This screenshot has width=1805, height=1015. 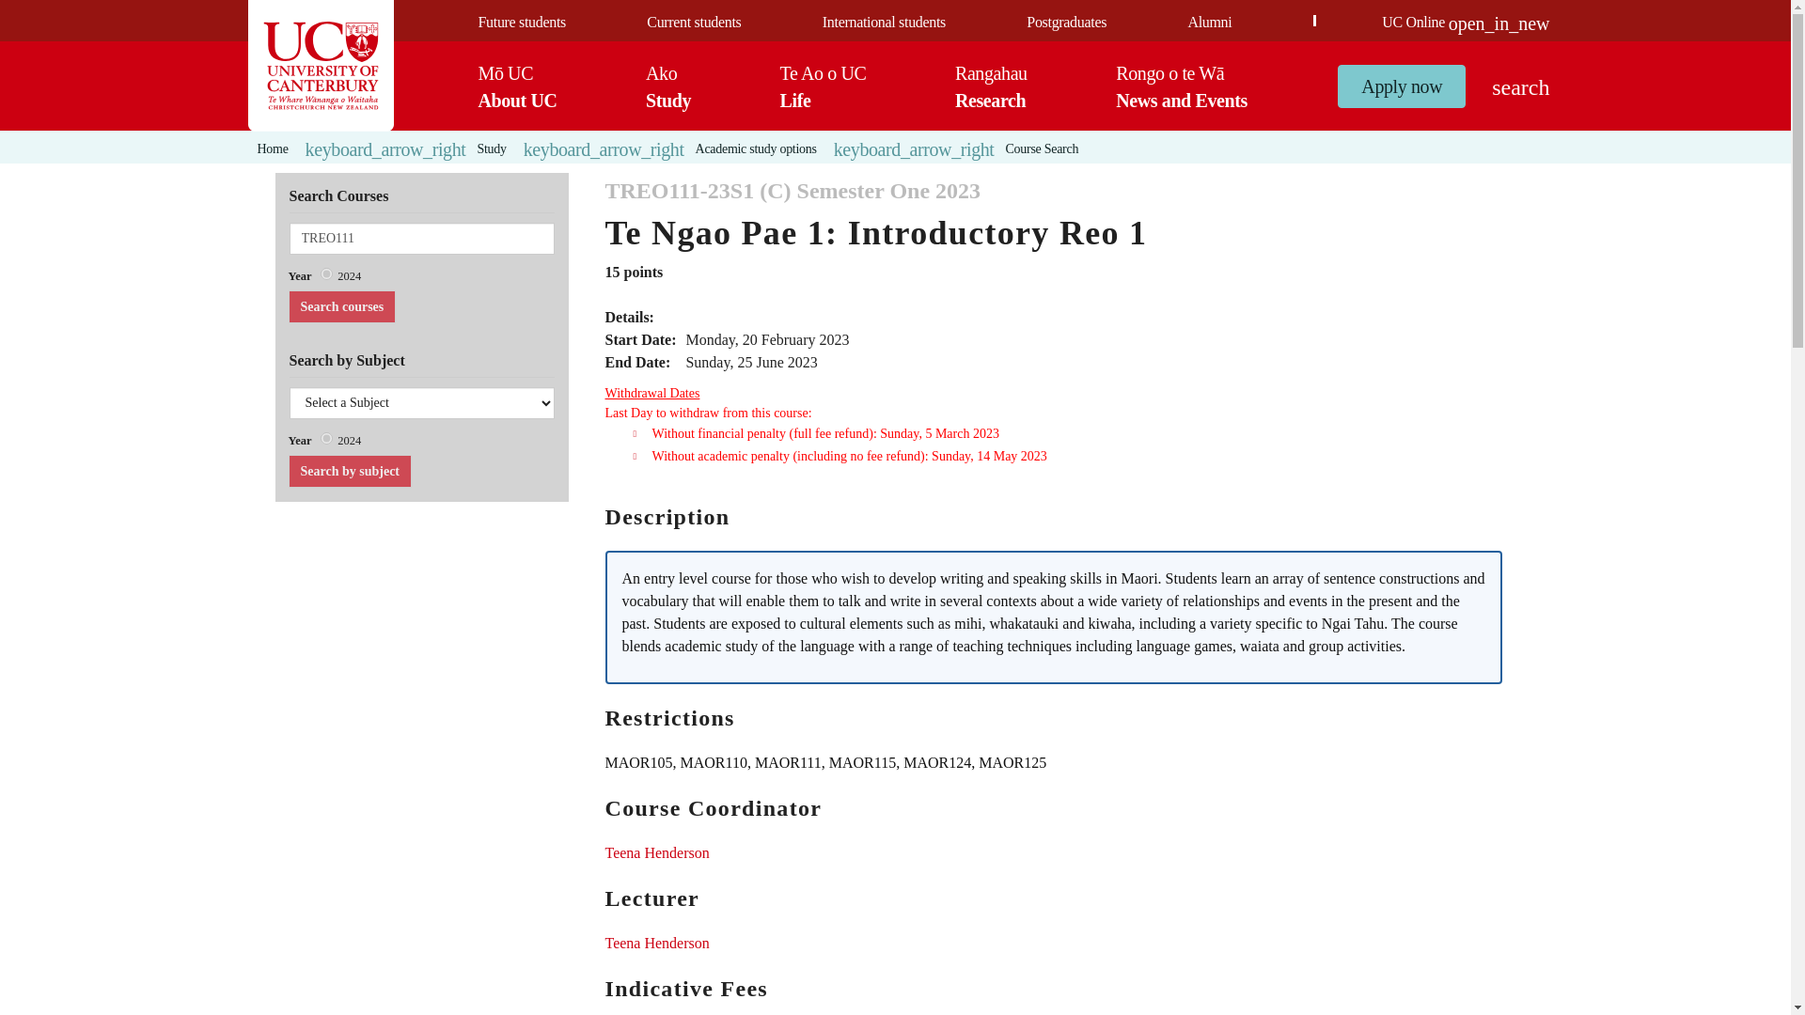 I want to click on Search courses, so click(x=340, y=306).